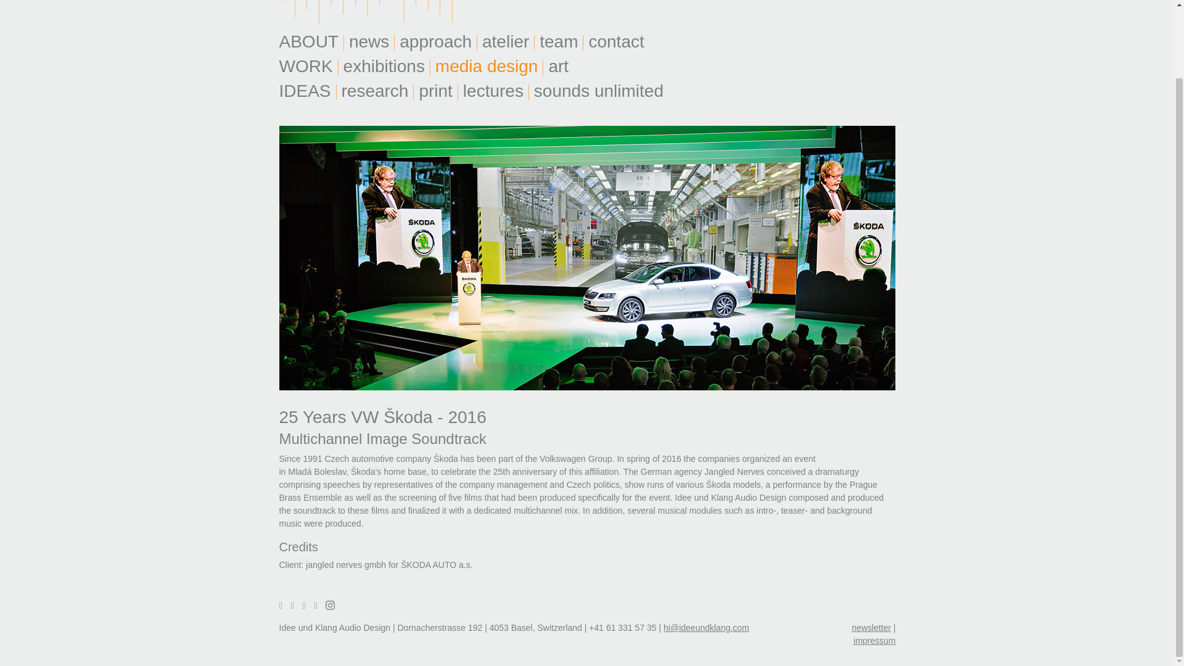 This screenshot has width=1184, height=666. Describe the element at coordinates (615, 41) in the screenshot. I see `contact` at that location.